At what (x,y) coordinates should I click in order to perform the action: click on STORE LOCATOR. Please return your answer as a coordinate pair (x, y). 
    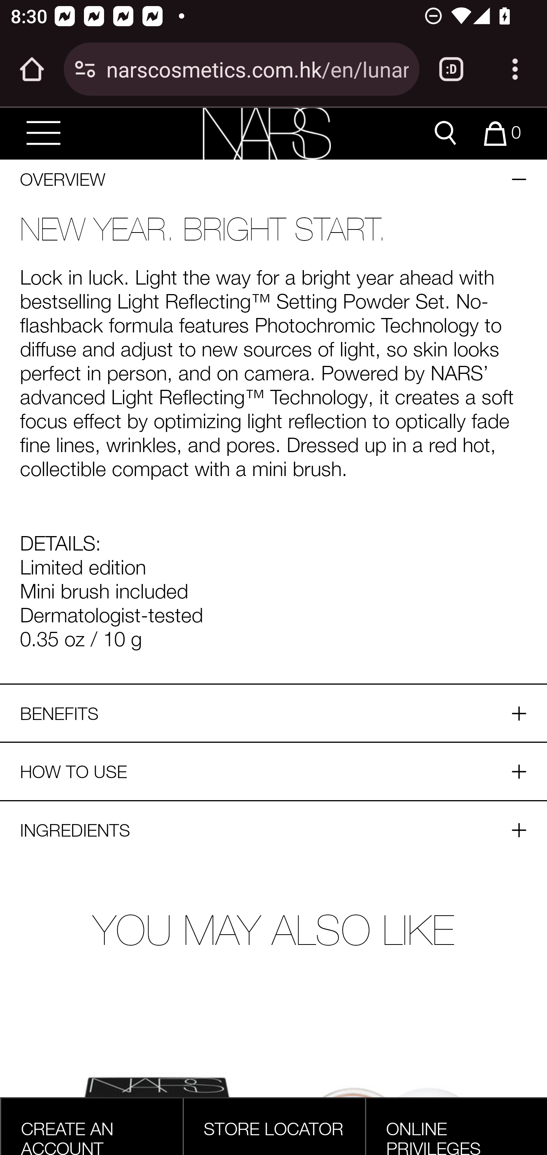
    Looking at the image, I should click on (273, 1129).